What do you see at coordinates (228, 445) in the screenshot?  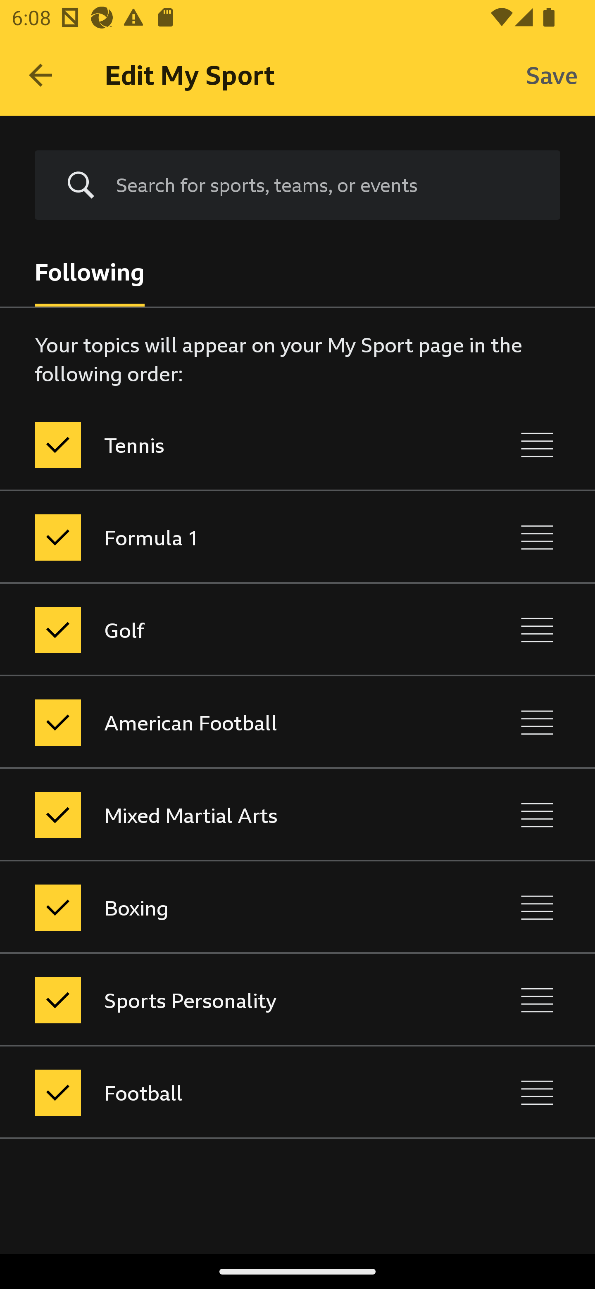 I see `Tennis` at bounding box center [228, 445].